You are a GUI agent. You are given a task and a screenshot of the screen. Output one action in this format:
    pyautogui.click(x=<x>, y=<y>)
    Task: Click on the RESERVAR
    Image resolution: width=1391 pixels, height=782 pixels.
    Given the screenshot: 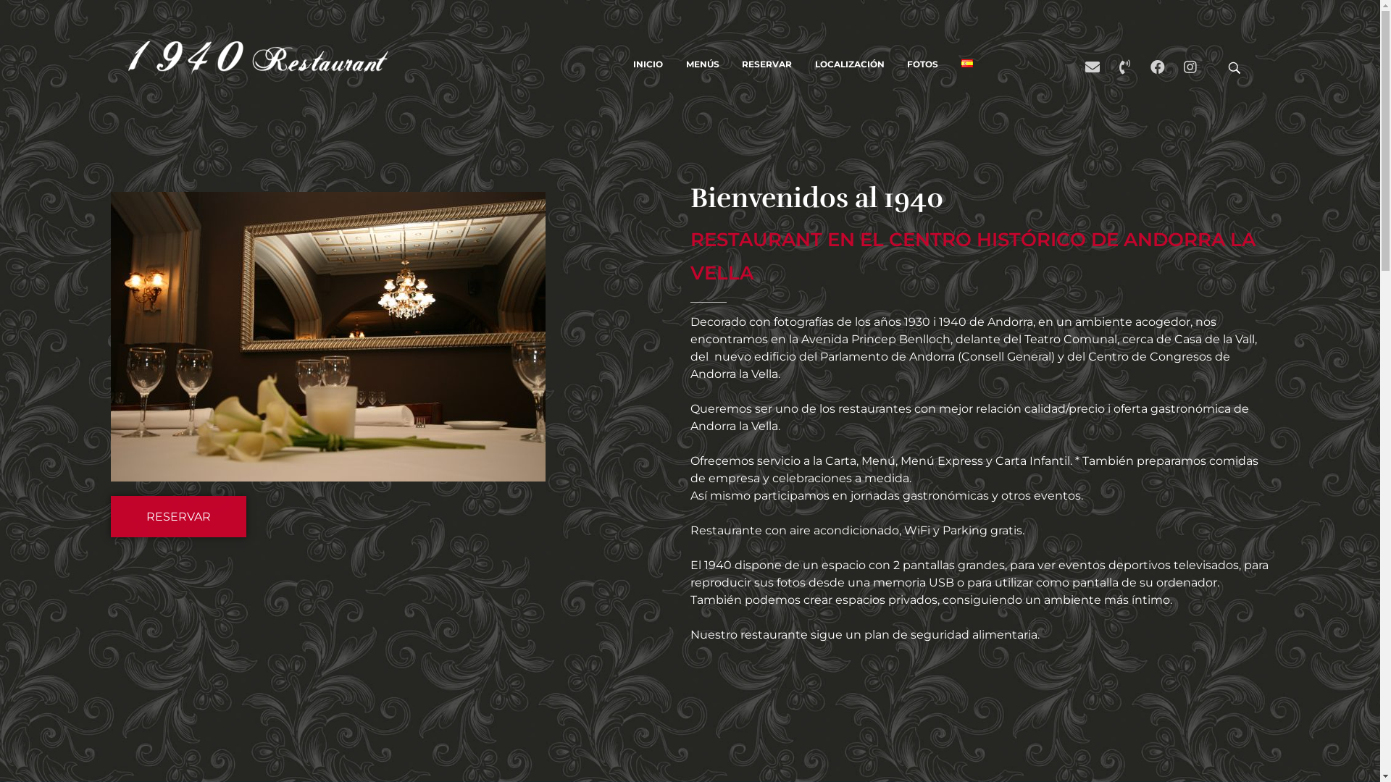 What is the action you would take?
    pyautogui.click(x=766, y=64)
    